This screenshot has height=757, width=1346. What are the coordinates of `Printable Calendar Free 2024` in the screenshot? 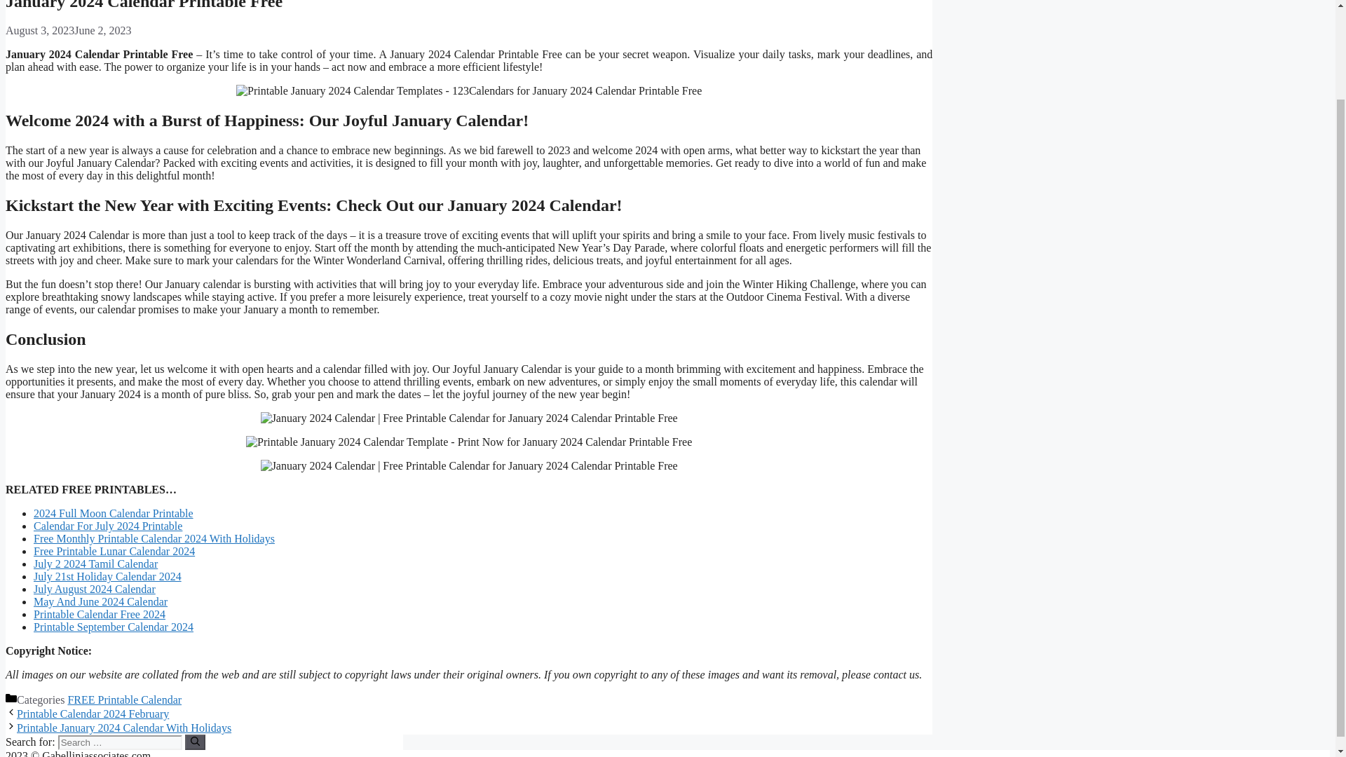 It's located at (100, 614).